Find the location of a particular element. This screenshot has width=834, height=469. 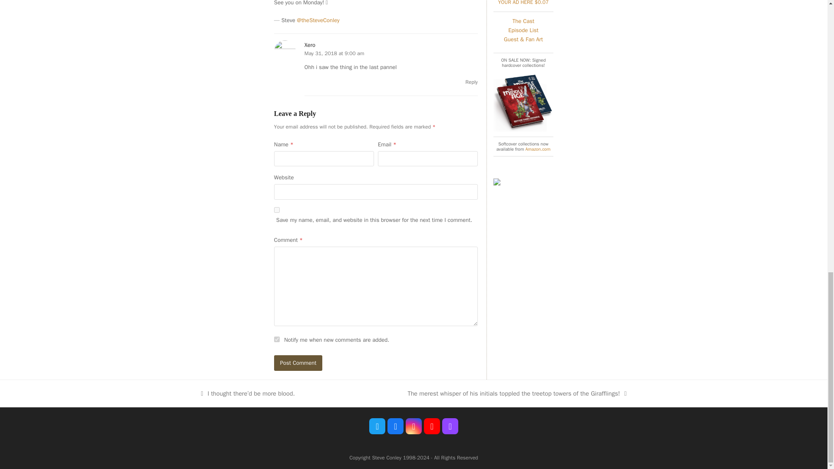

Facebook is located at coordinates (395, 426).